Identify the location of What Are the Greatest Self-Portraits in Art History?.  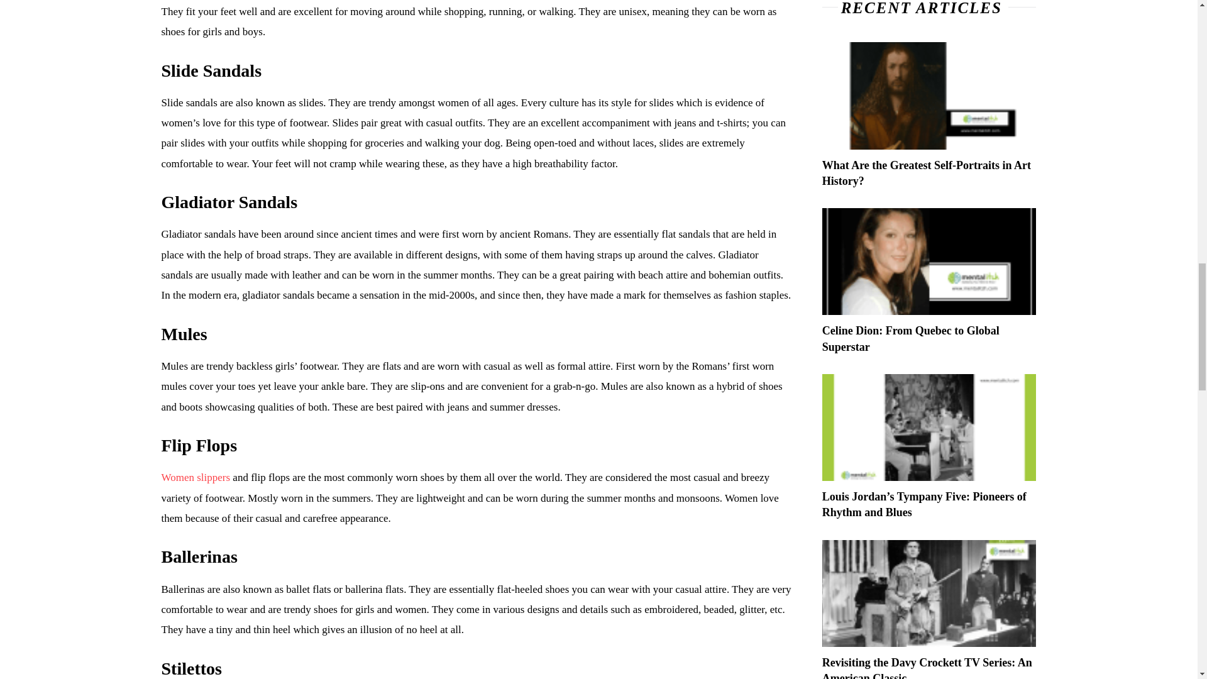
(929, 95).